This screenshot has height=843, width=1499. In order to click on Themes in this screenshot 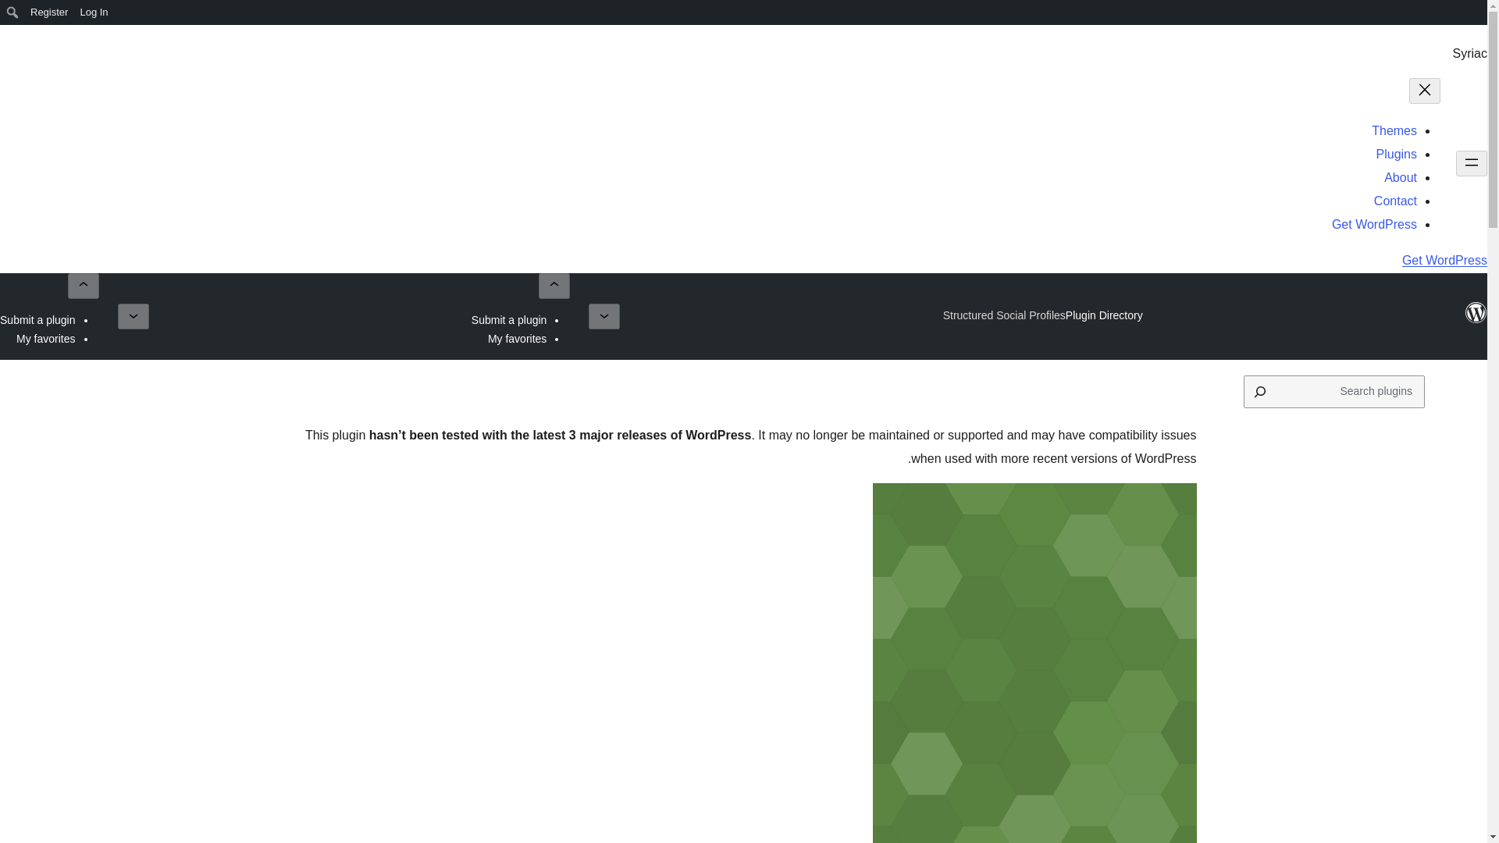, I will do `click(1394, 130)`.